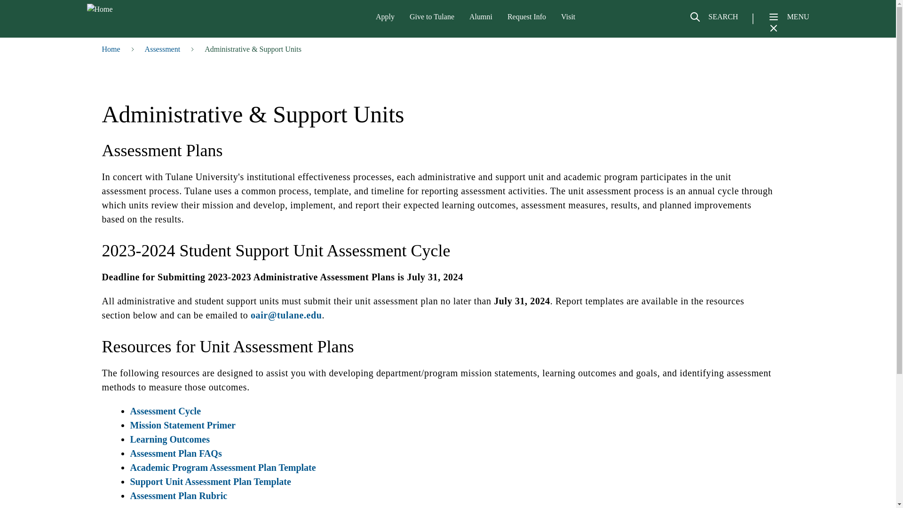  I want to click on Give to Tulane, so click(432, 17).